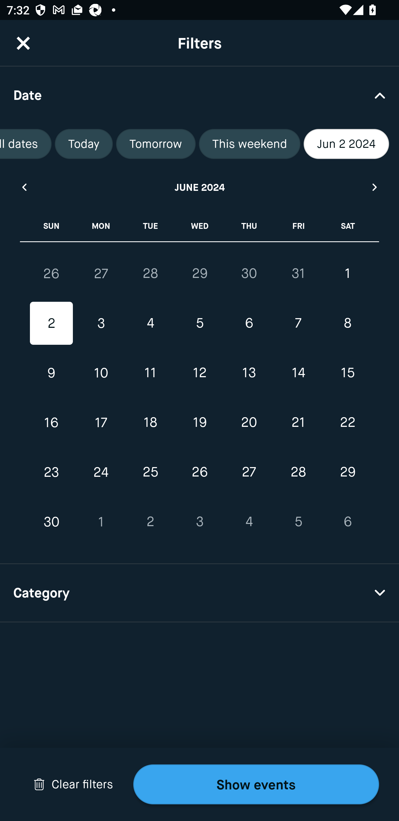 The width and height of the screenshot is (399, 821). What do you see at coordinates (199, 422) in the screenshot?
I see `19` at bounding box center [199, 422].